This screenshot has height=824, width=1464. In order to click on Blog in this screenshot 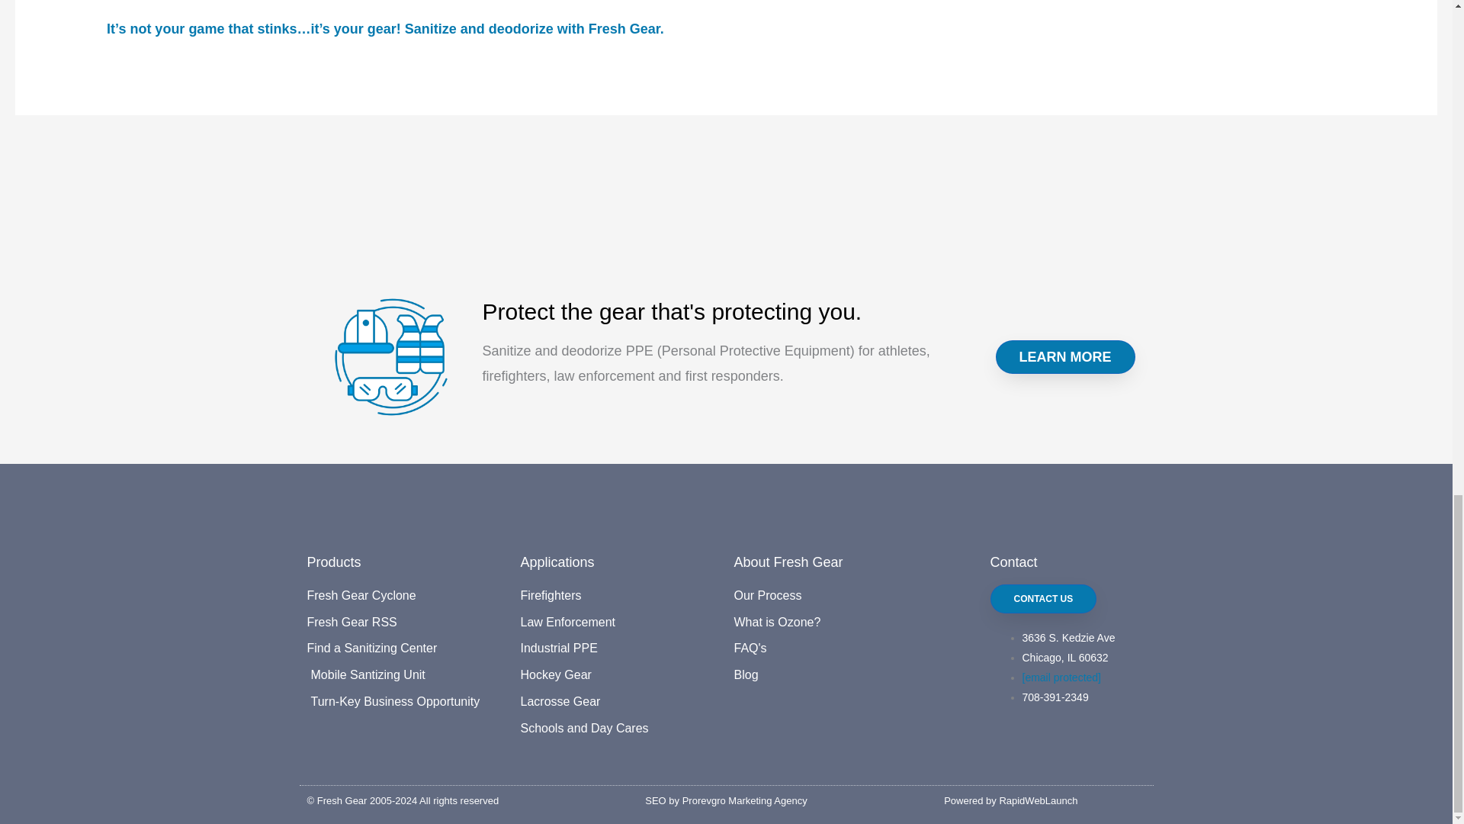, I will do `click(832, 674)`.